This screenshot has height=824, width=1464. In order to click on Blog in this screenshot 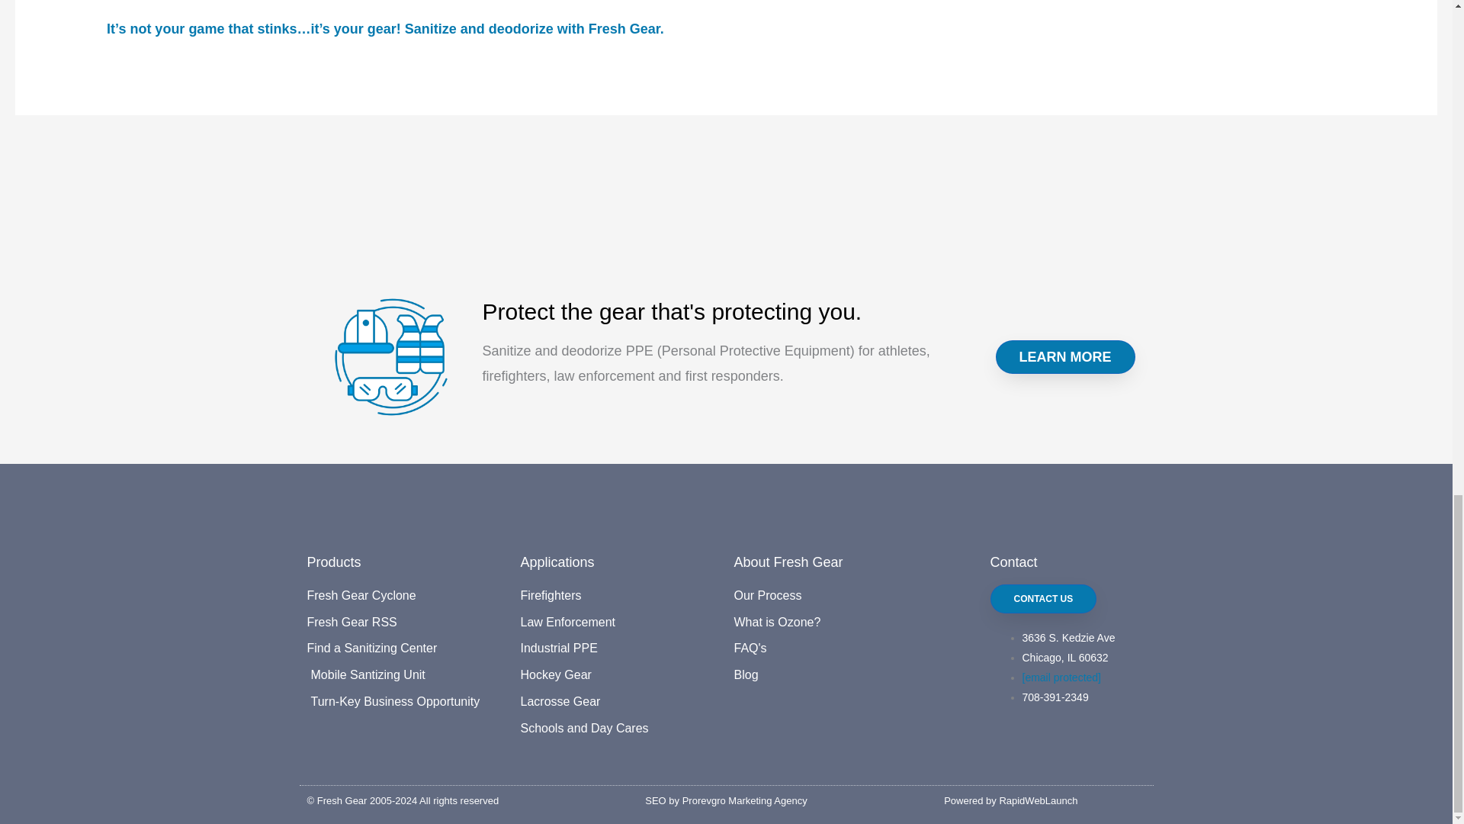, I will do `click(832, 674)`.